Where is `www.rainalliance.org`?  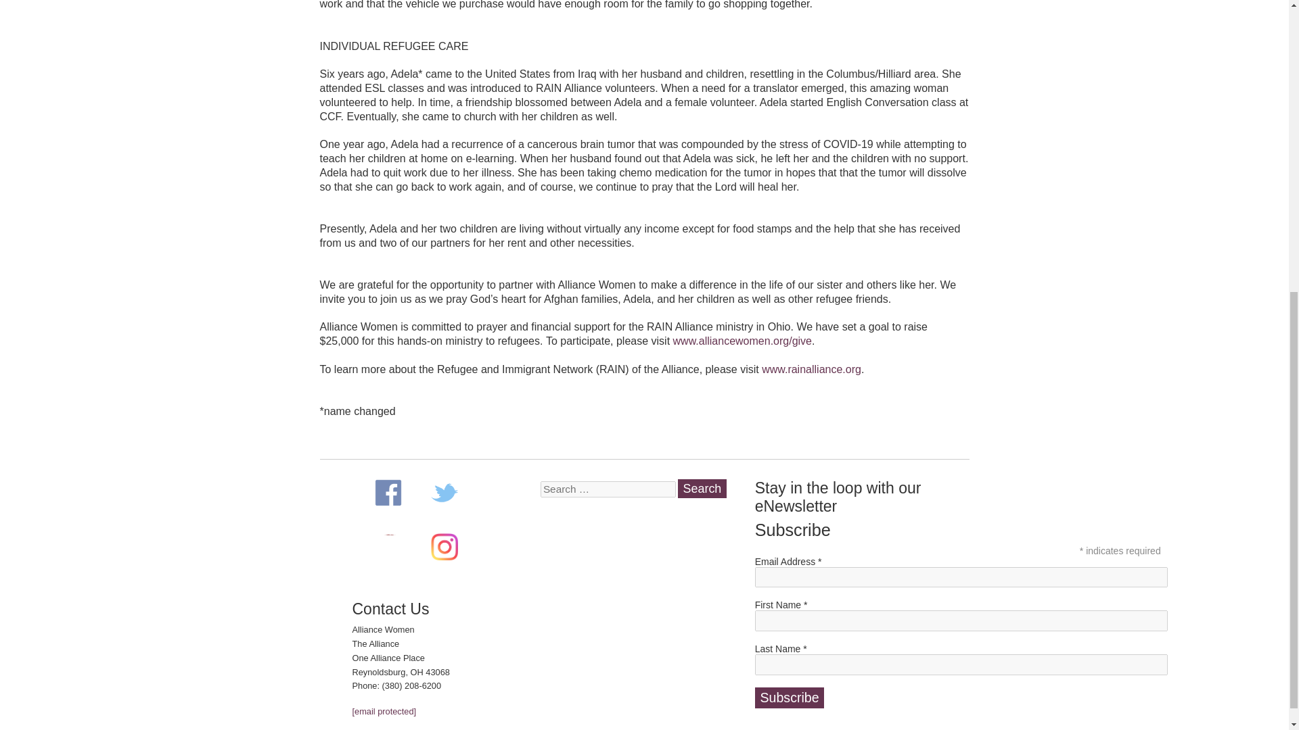
www.rainalliance.org is located at coordinates (811, 369).